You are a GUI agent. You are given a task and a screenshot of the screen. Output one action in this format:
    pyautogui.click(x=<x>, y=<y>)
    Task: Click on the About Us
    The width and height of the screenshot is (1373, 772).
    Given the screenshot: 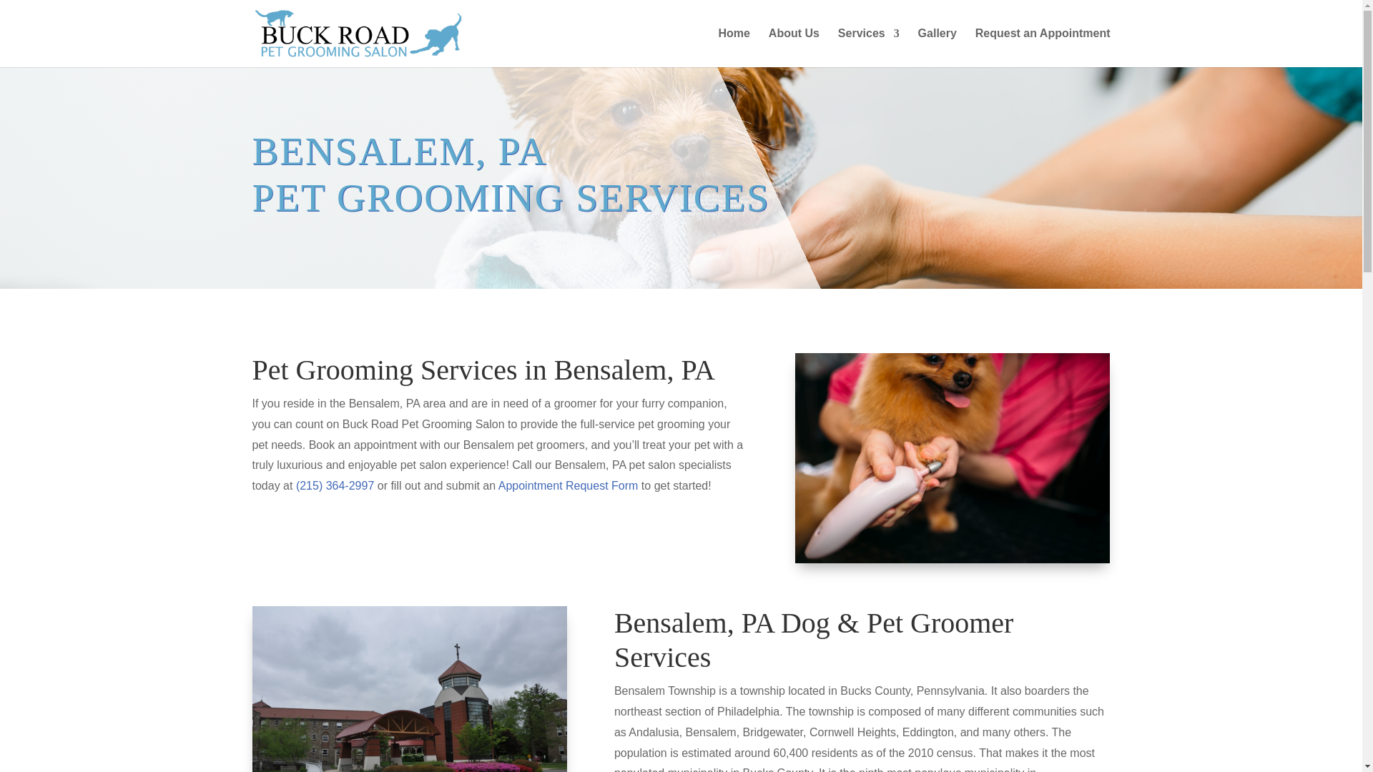 What is the action you would take?
    pyautogui.click(x=794, y=47)
    